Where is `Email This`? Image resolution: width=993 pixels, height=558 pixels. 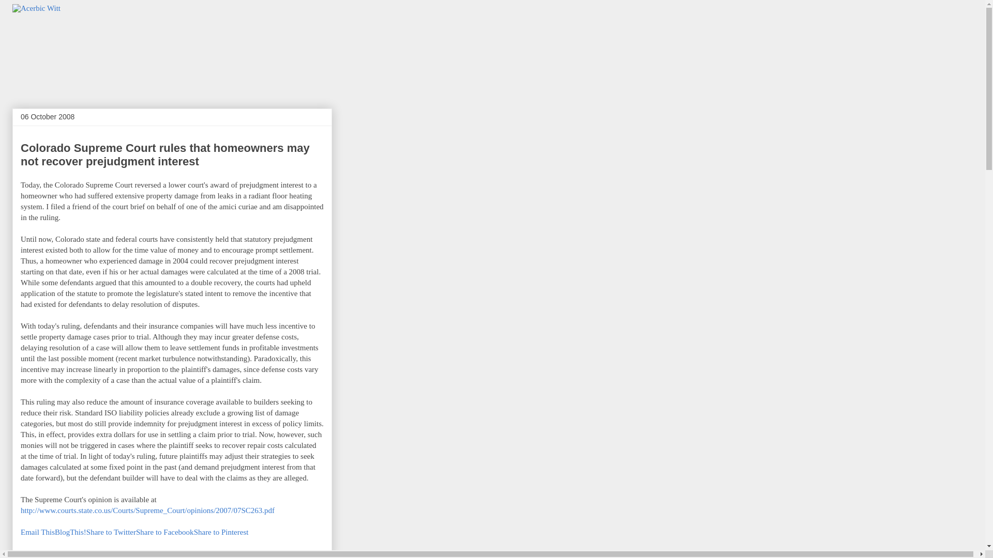 Email This is located at coordinates (37, 532).